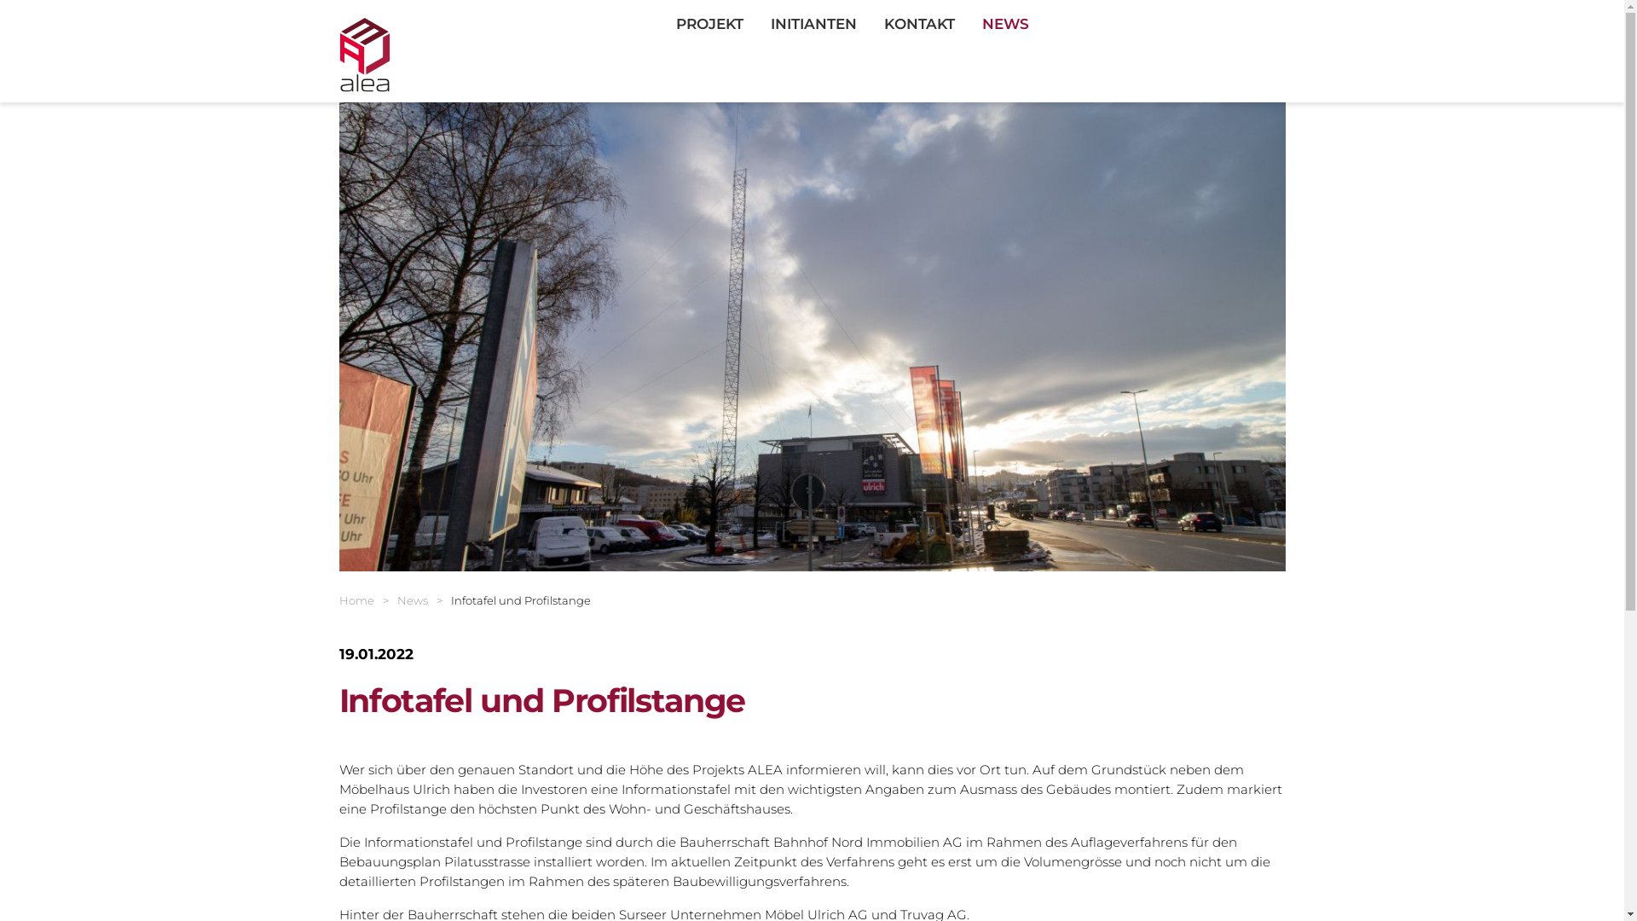 The image size is (1637, 921). I want to click on Home, so click(356, 600).